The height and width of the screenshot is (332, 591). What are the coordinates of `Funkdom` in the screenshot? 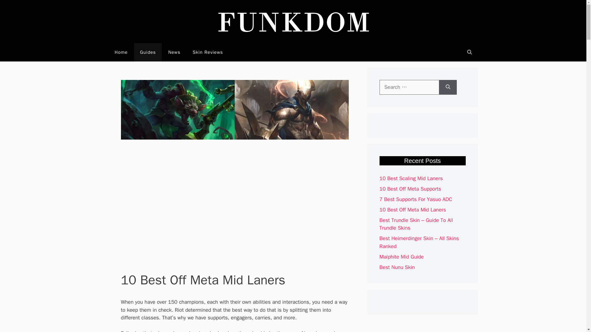 It's located at (293, 21).